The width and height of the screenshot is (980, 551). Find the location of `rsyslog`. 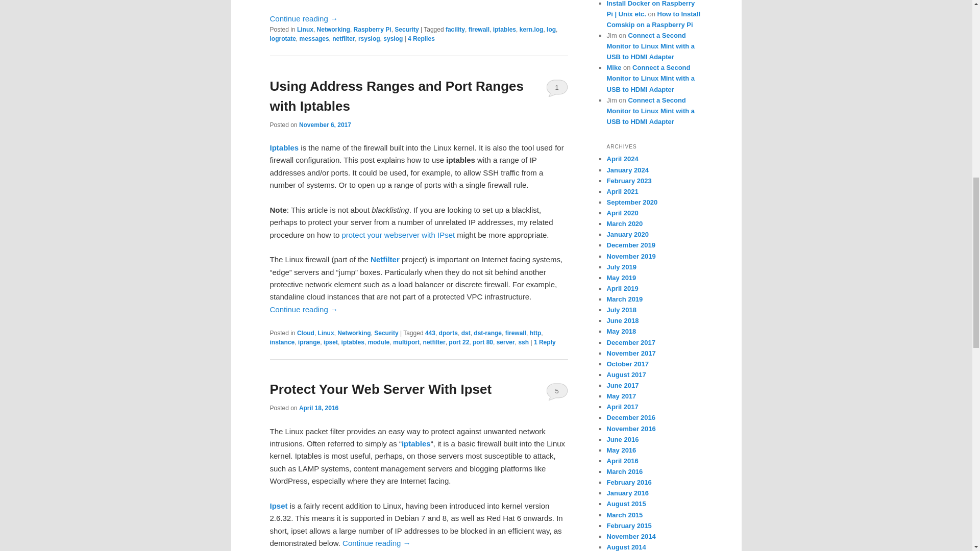

rsyslog is located at coordinates (369, 39).